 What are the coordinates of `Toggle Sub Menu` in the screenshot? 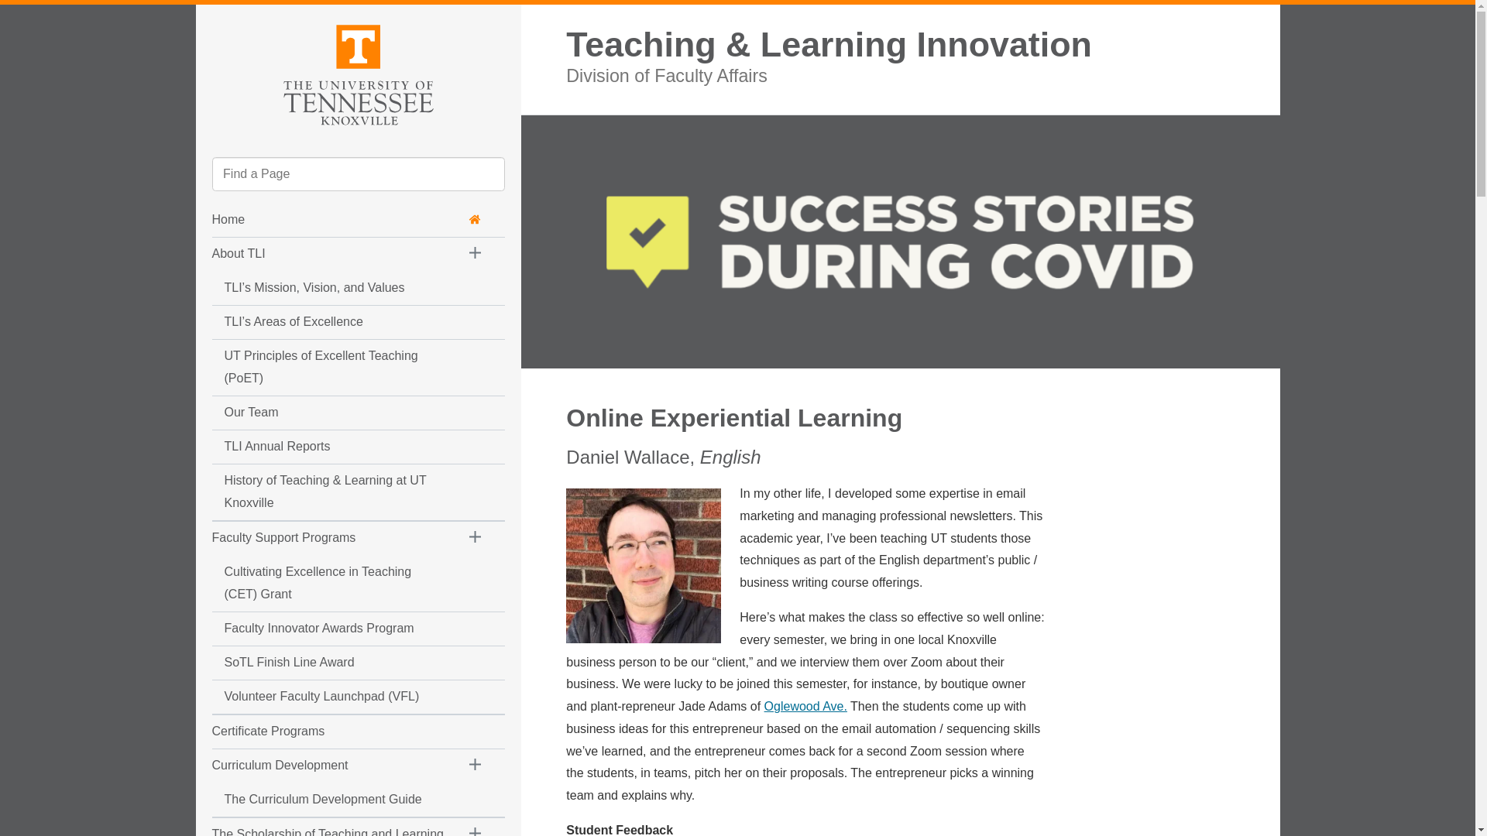 It's located at (476, 254).